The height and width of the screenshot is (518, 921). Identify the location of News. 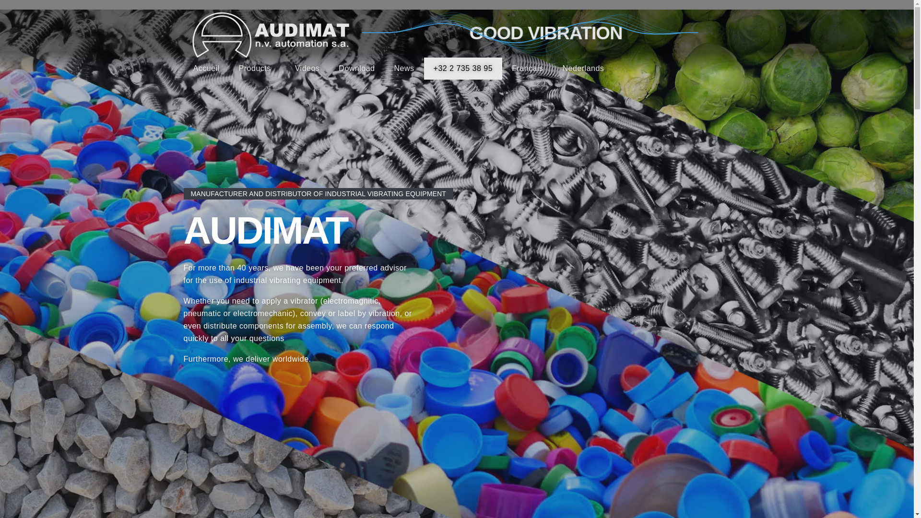
(404, 69).